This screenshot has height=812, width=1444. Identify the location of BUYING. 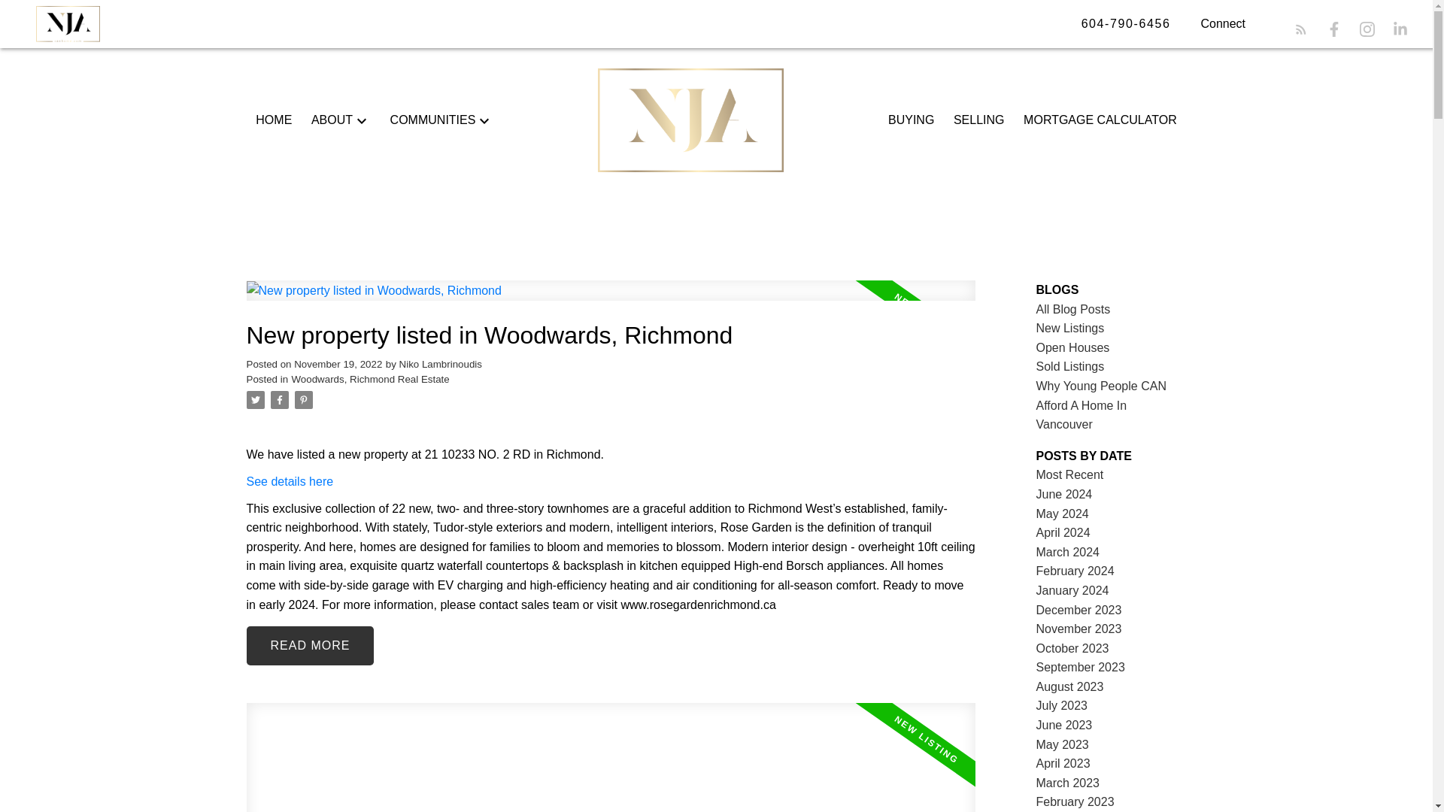
(911, 120).